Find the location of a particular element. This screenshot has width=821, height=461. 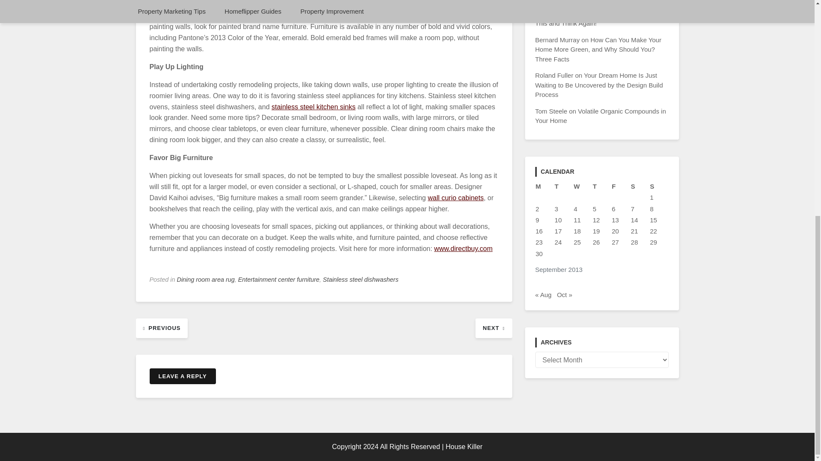

Dining room area rug is located at coordinates (206, 279).